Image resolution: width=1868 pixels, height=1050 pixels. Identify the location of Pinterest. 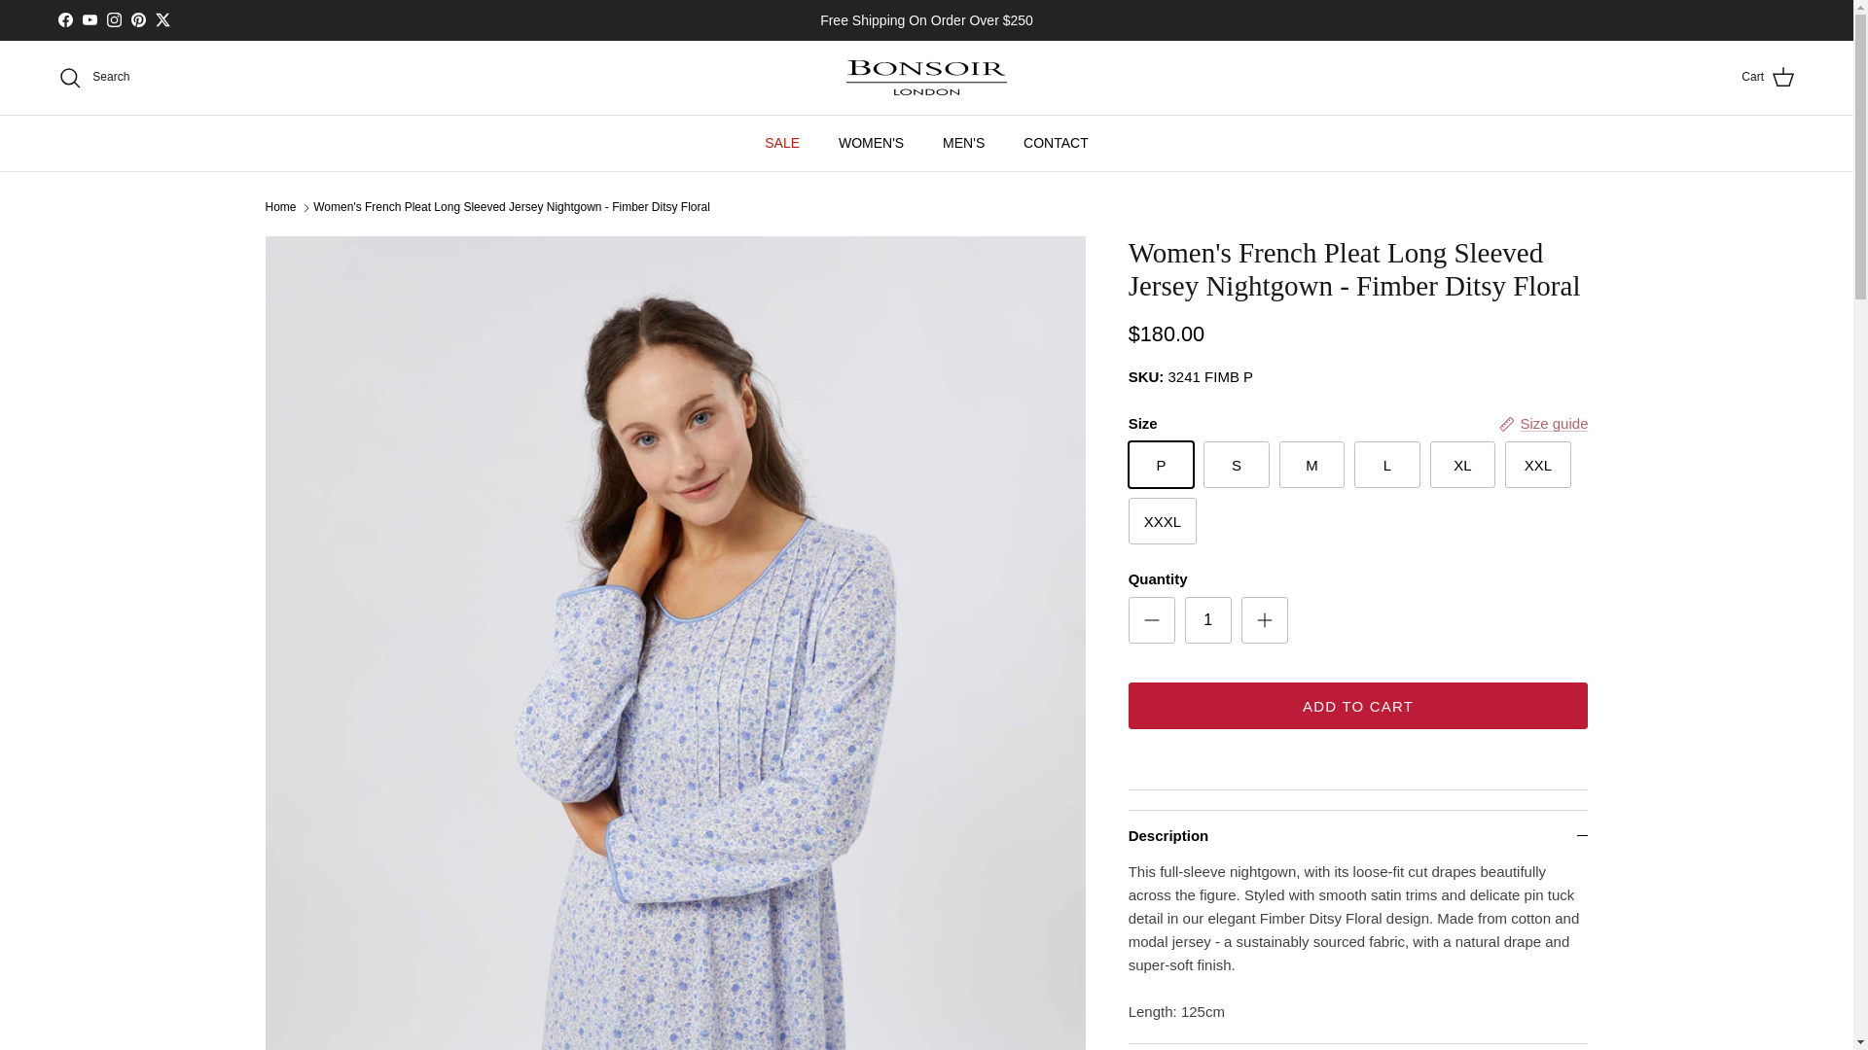
(138, 19).